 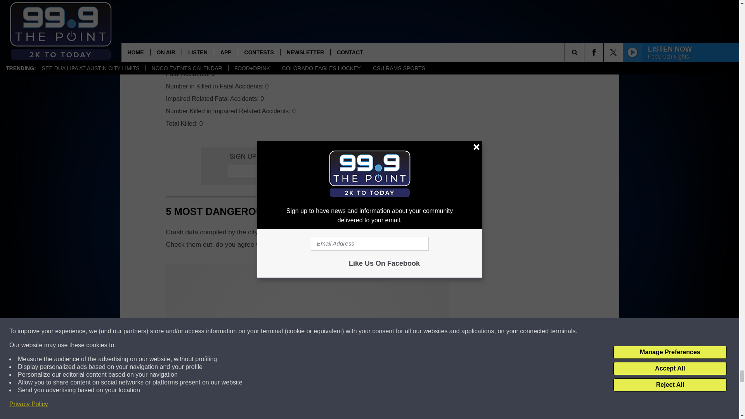 What do you see at coordinates (307, 172) in the screenshot?
I see `Email Address` at bounding box center [307, 172].